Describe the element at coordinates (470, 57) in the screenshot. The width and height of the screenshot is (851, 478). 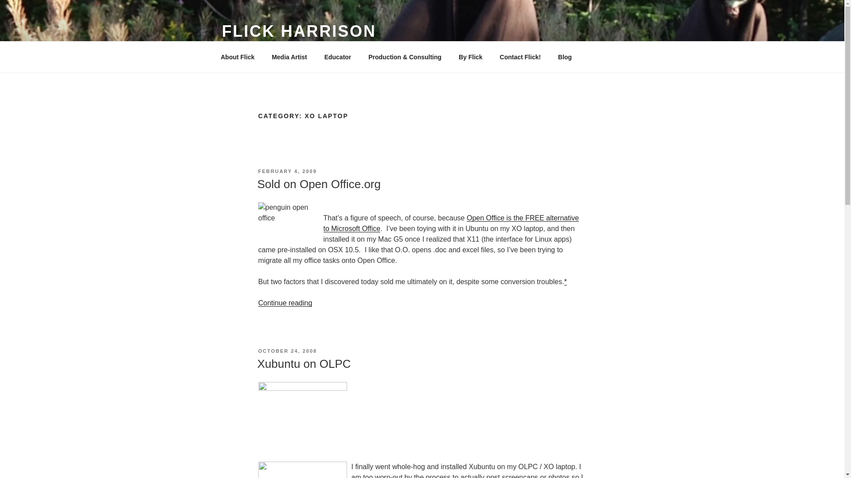
I see `By Flick` at that location.